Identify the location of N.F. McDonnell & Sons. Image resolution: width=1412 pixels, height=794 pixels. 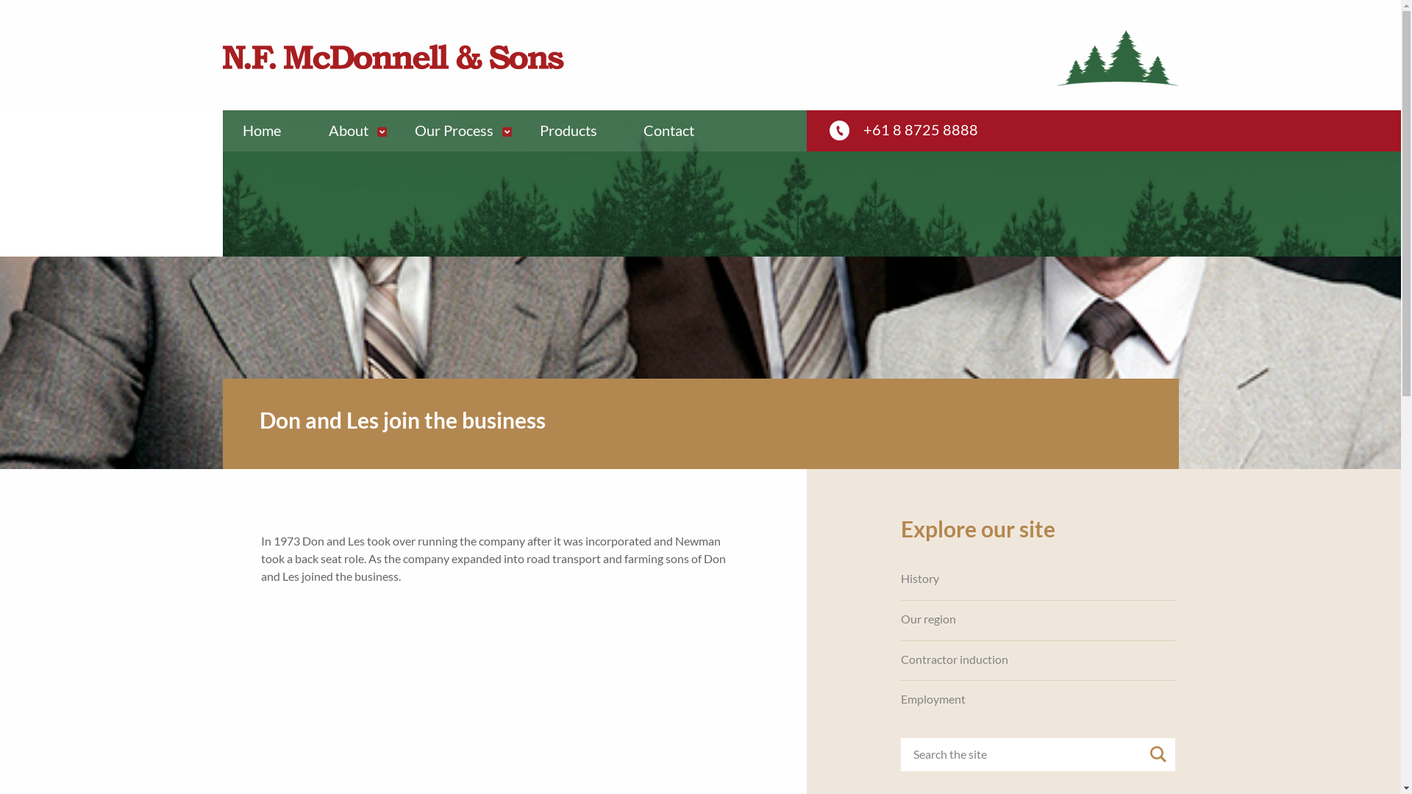
(393, 57).